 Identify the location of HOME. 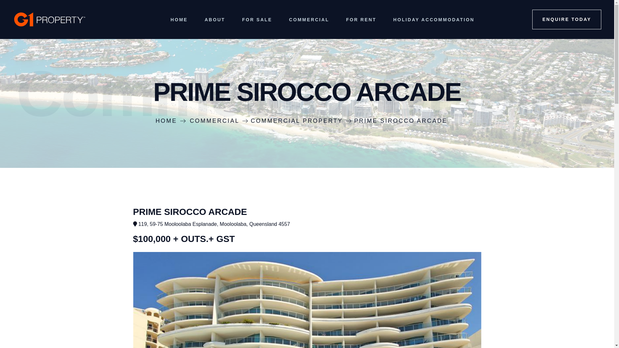
(179, 20).